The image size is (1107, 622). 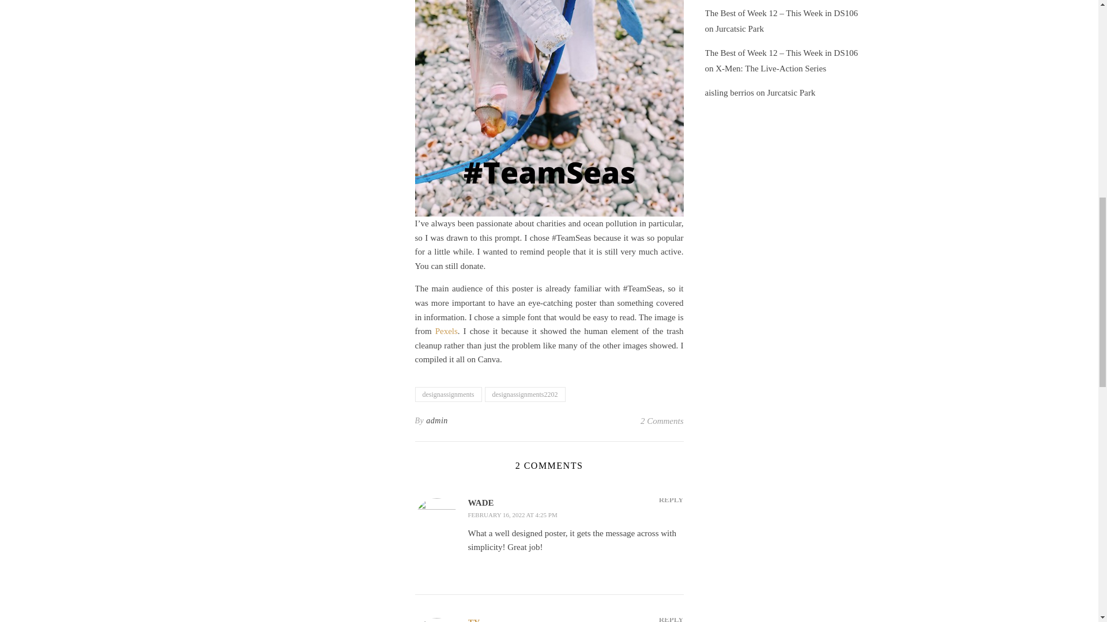 I want to click on Jurcatsic Park, so click(x=739, y=29).